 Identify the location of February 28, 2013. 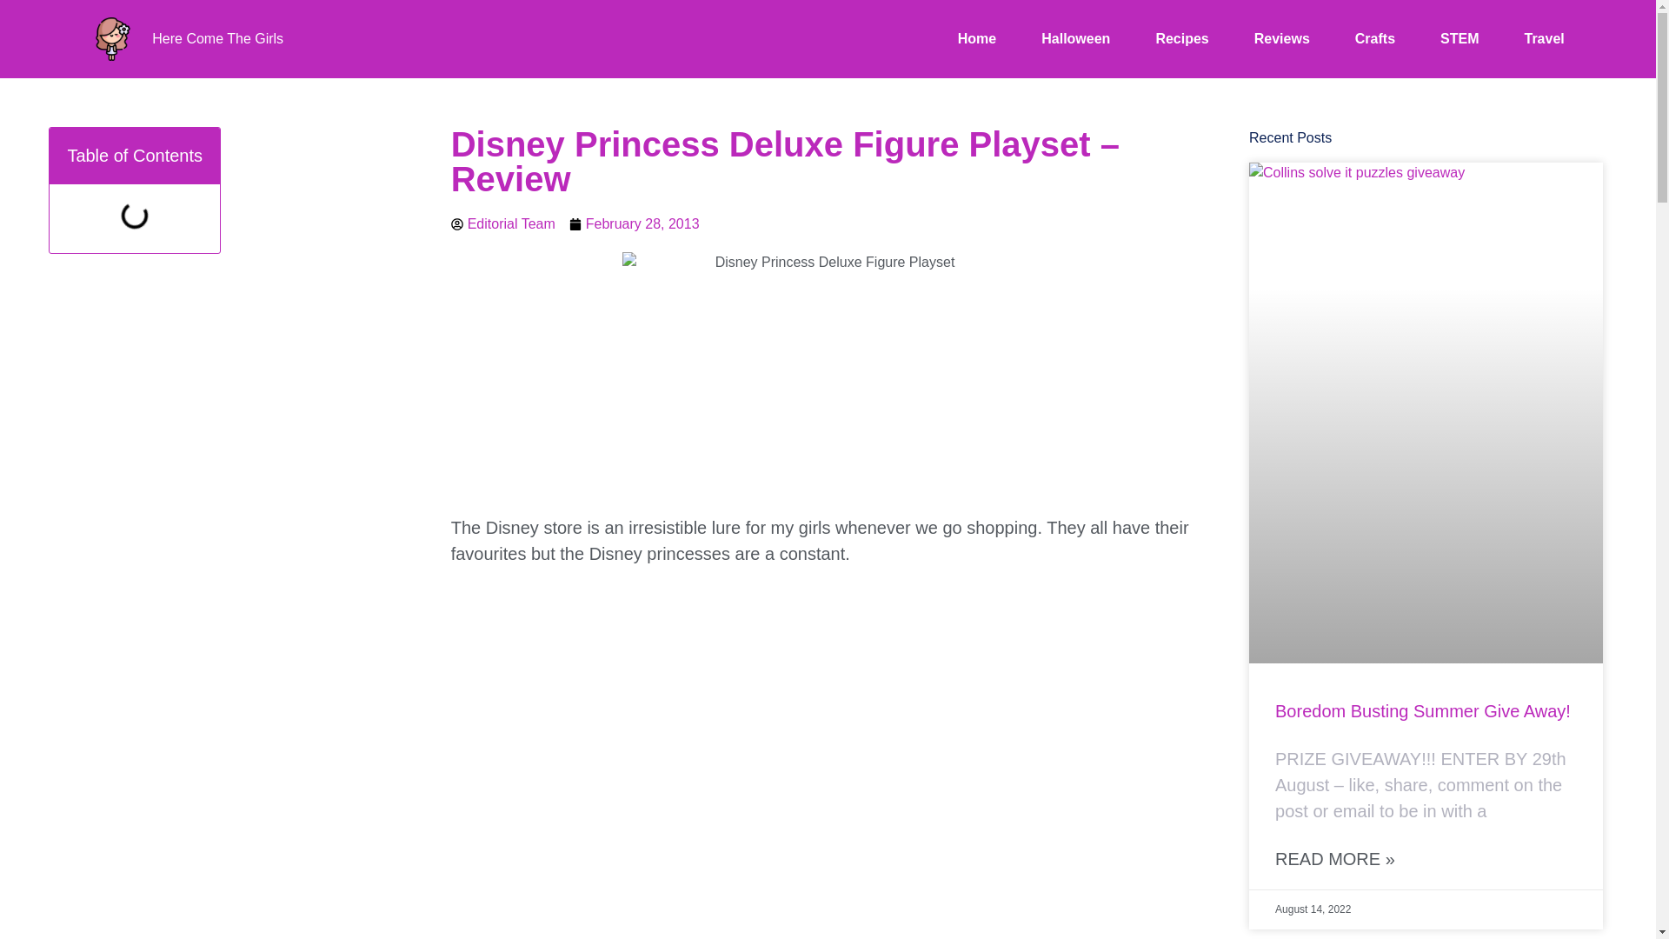
(634, 224).